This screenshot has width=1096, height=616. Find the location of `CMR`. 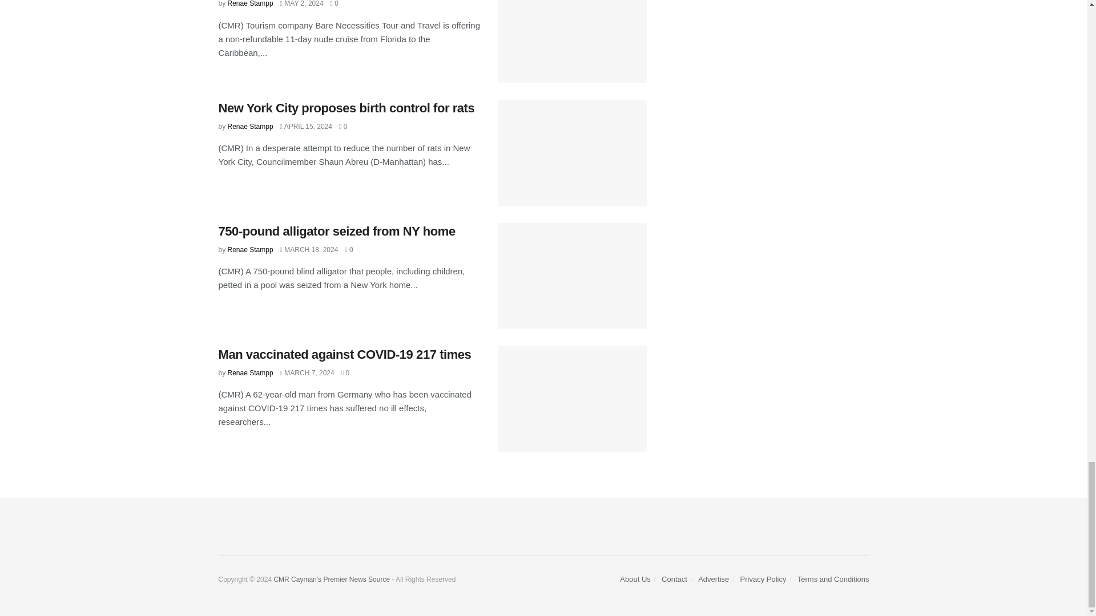

CMR is located at coordinates (339, 579).